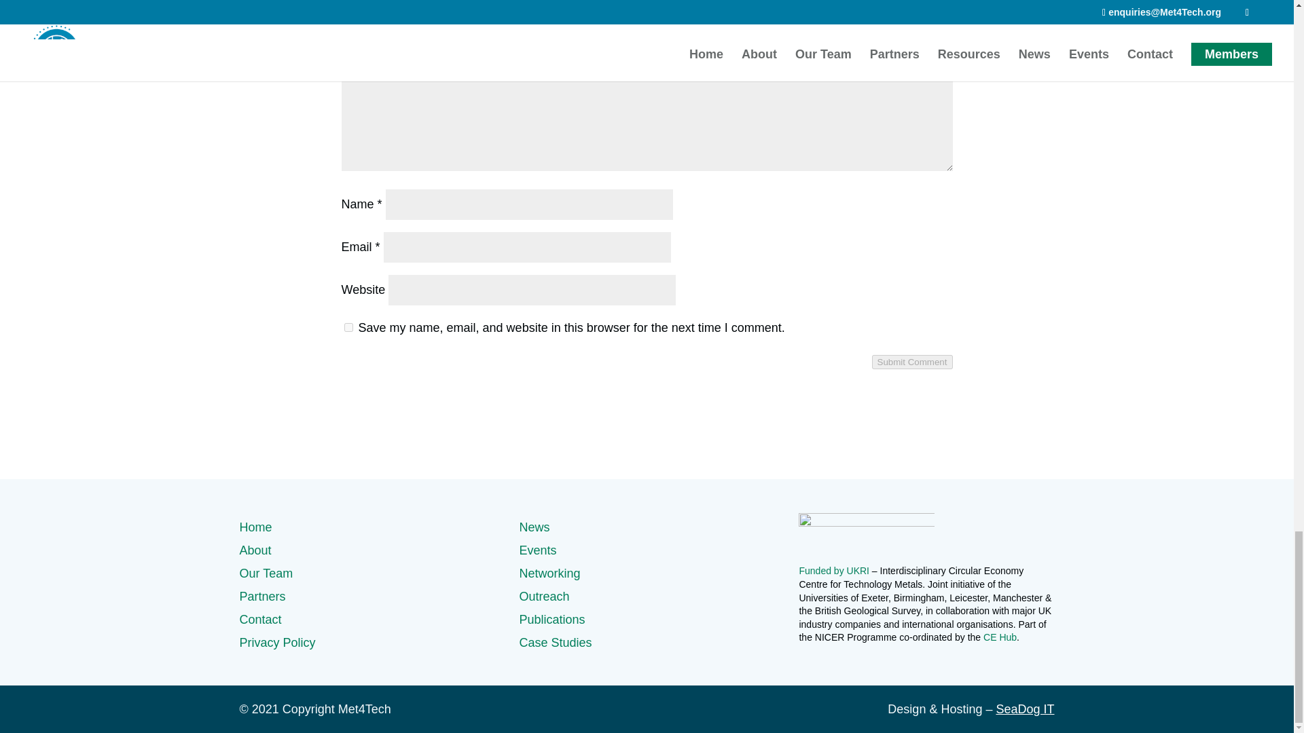 The width and height of the screenshot is (1304, 733). Describe the element at coordinates (348, 327) in the screenshot. I see `yes` at that location.